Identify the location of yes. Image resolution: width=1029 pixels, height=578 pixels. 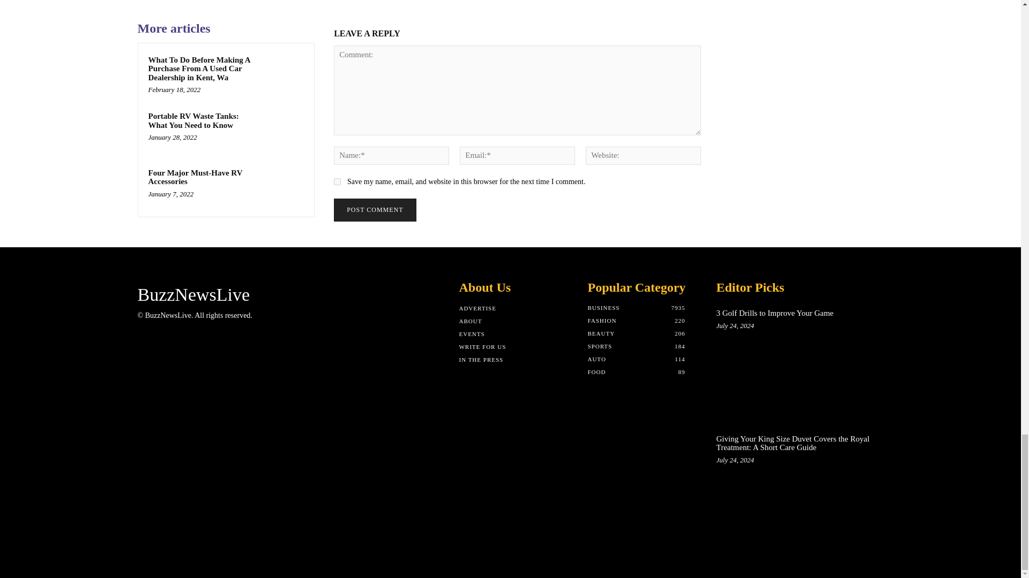
(337, 181).